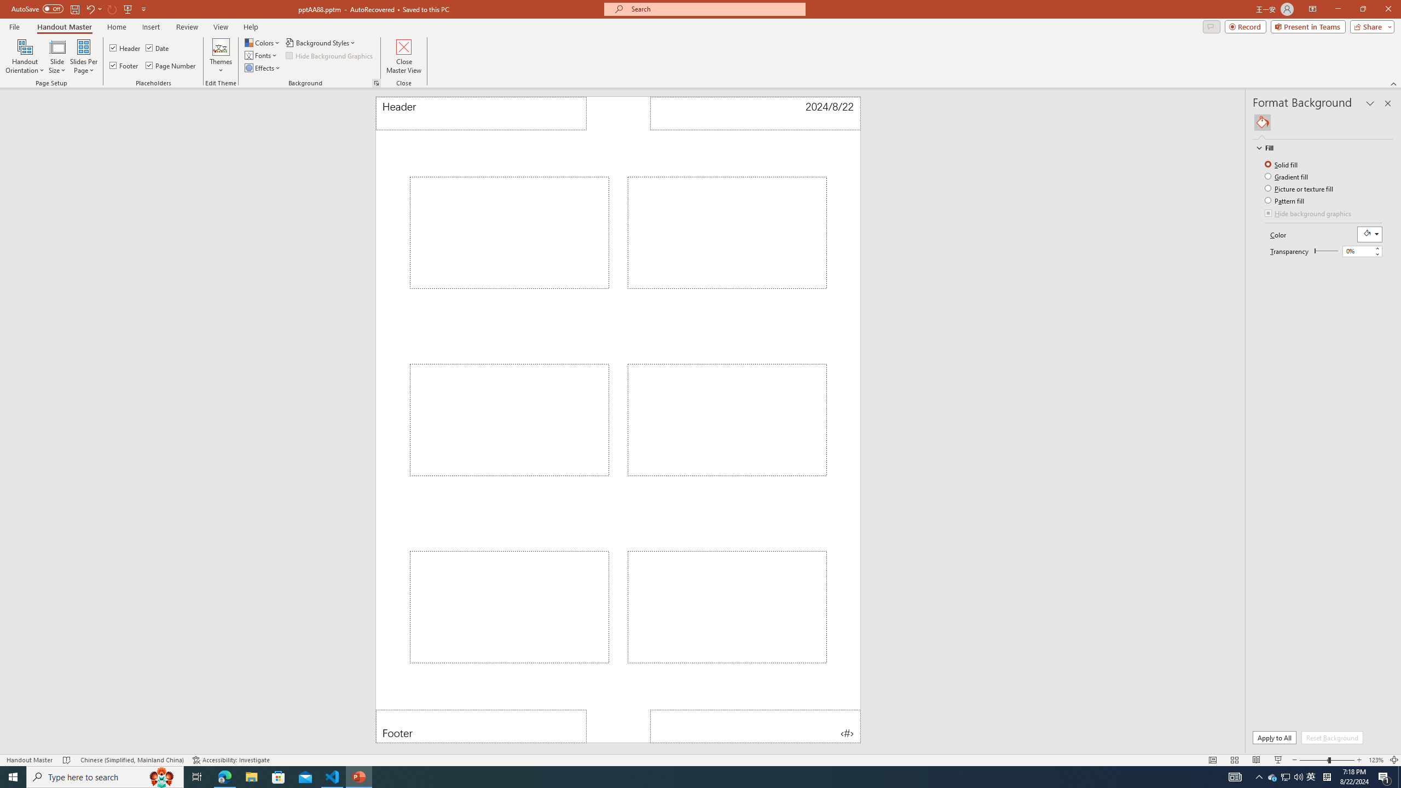  I want to click on Zoom 123%, so click(1376, 760).